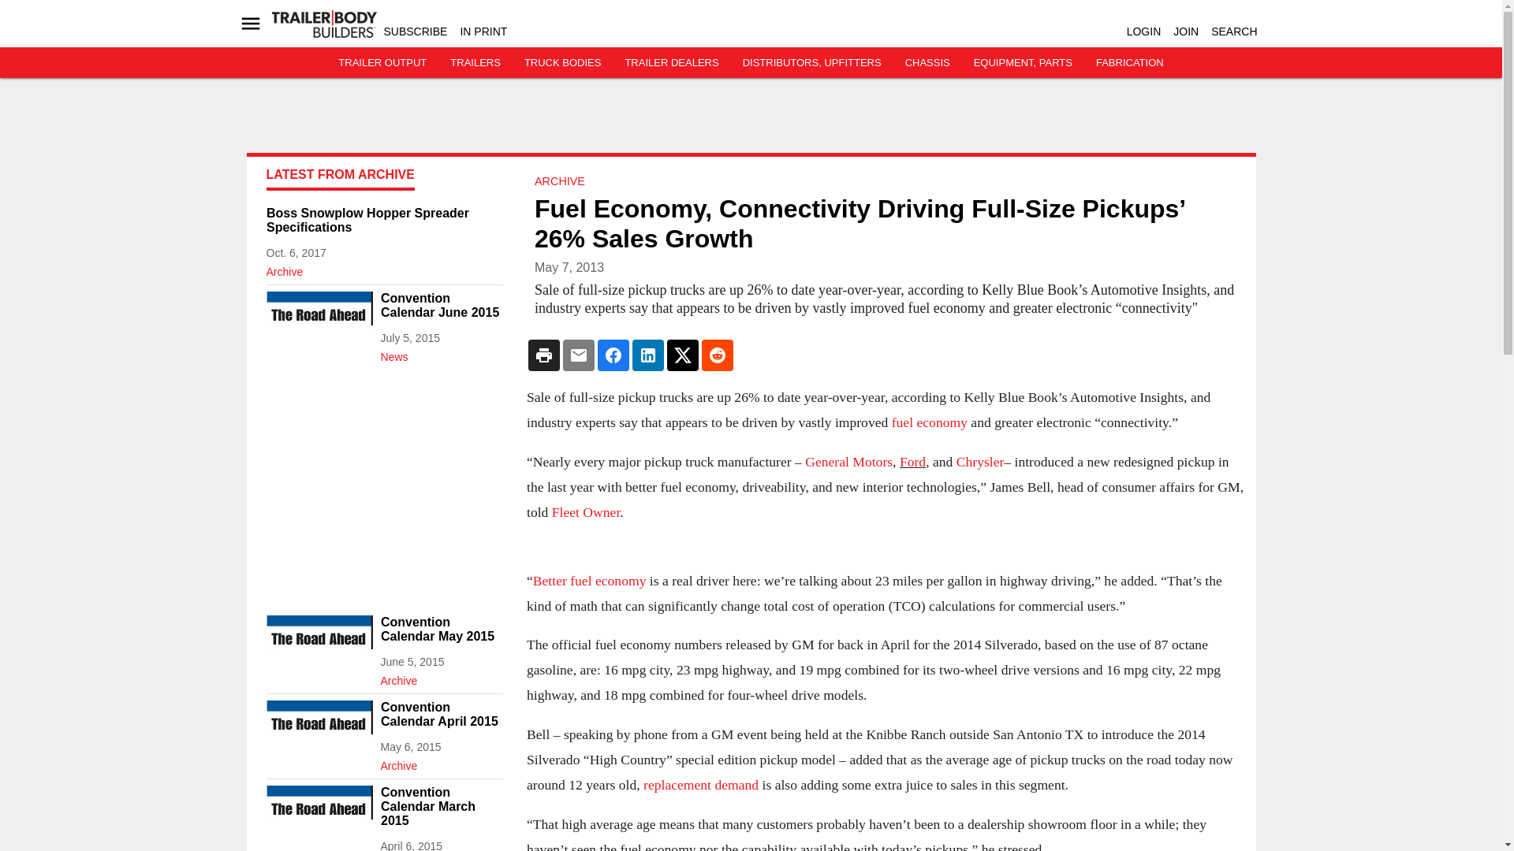  What do you see at coordinates (384, 221) in the screenshot?
I see `Boss Snowplow Hopper Spreader Specifications` at bounding box center [384, 221].